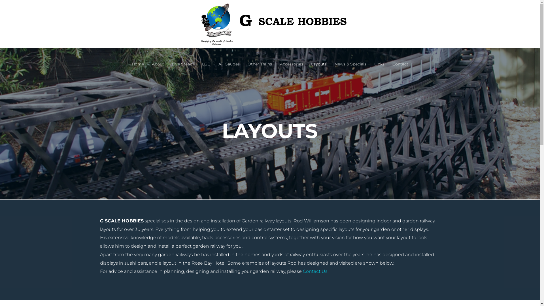  Describe the element at coordinates (229, 43) in the screenshot. I see `All Gauges` at that location.